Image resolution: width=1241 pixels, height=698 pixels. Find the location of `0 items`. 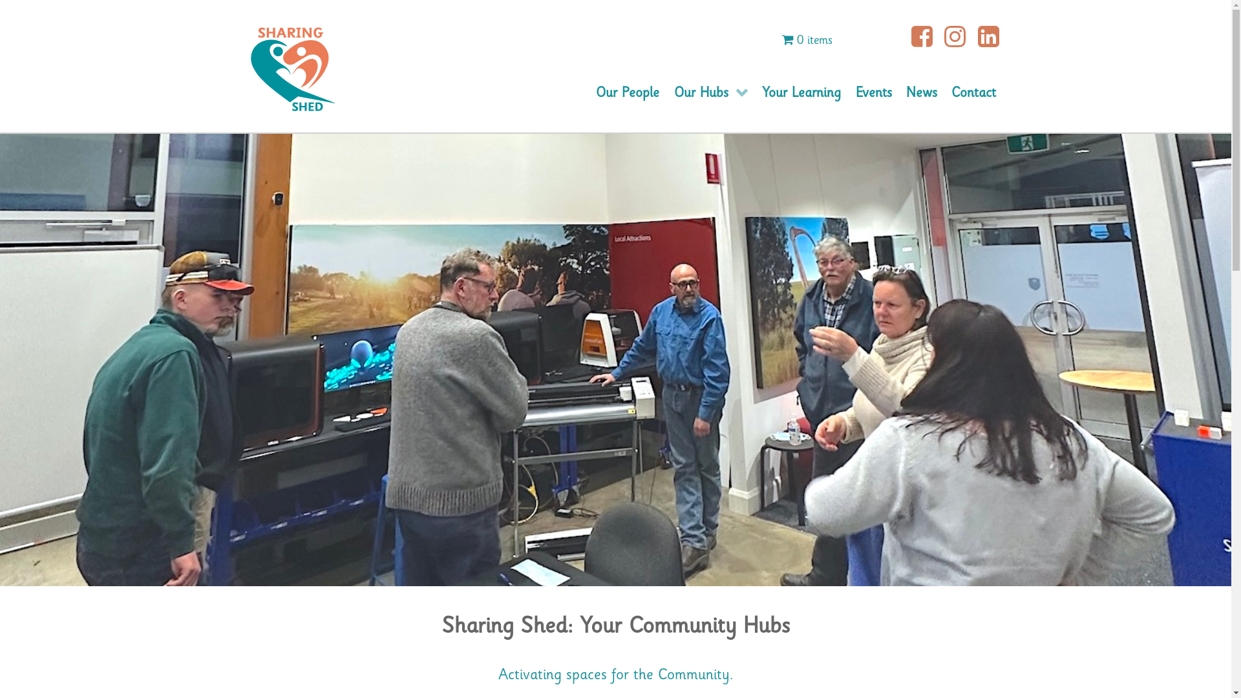

0 items is located at coordinates (807, 40).